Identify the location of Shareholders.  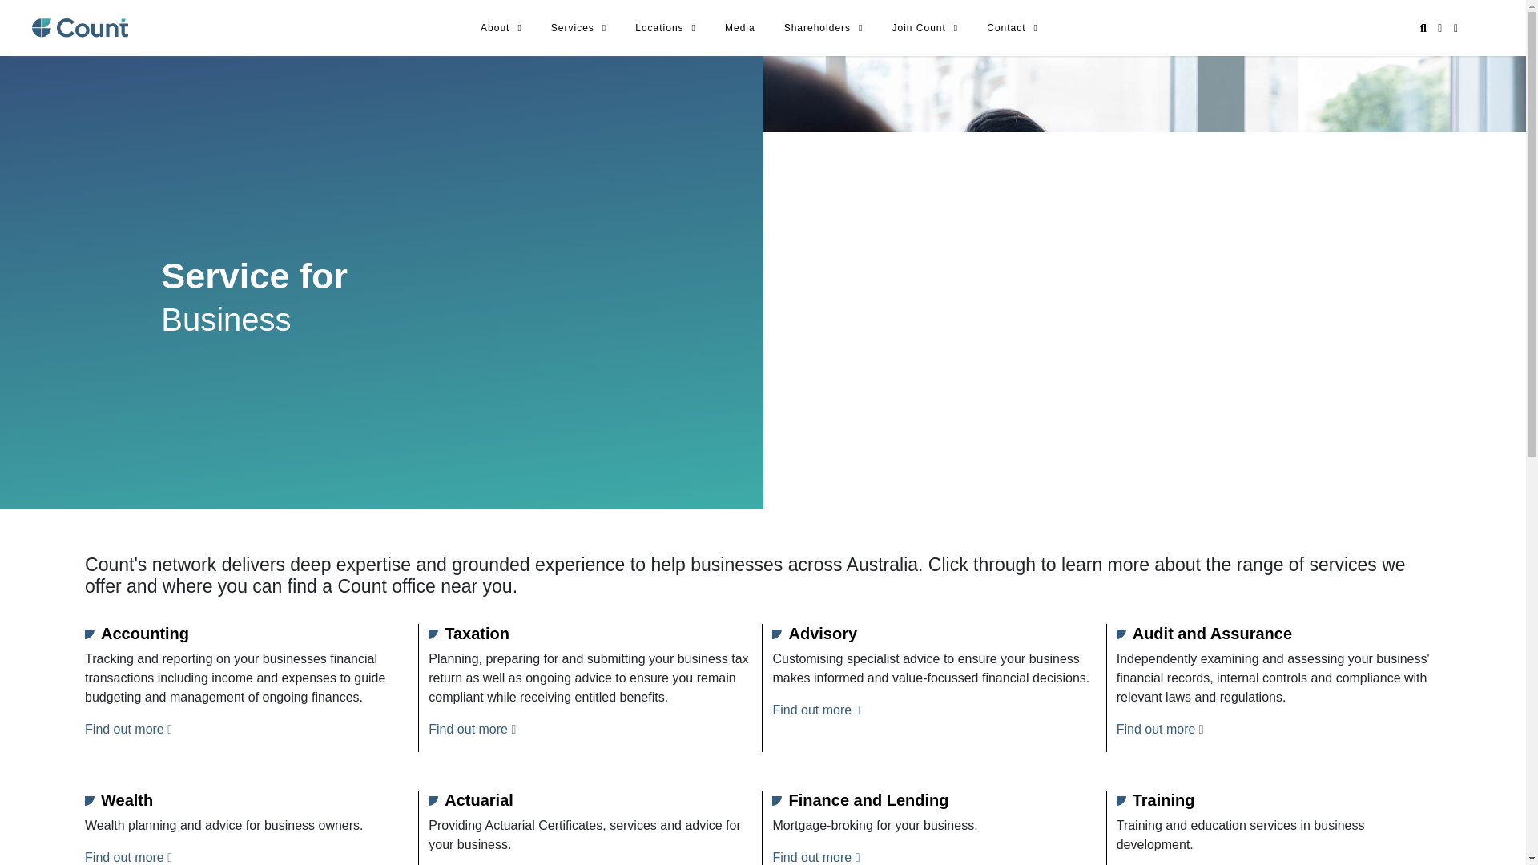
(823, 27).